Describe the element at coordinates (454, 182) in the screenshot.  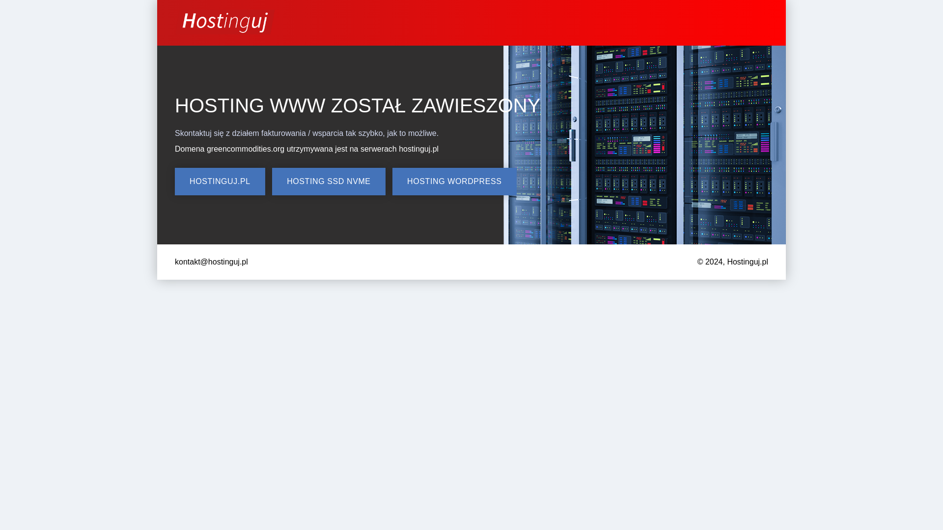
I see `Hosting WordPress` at that location.